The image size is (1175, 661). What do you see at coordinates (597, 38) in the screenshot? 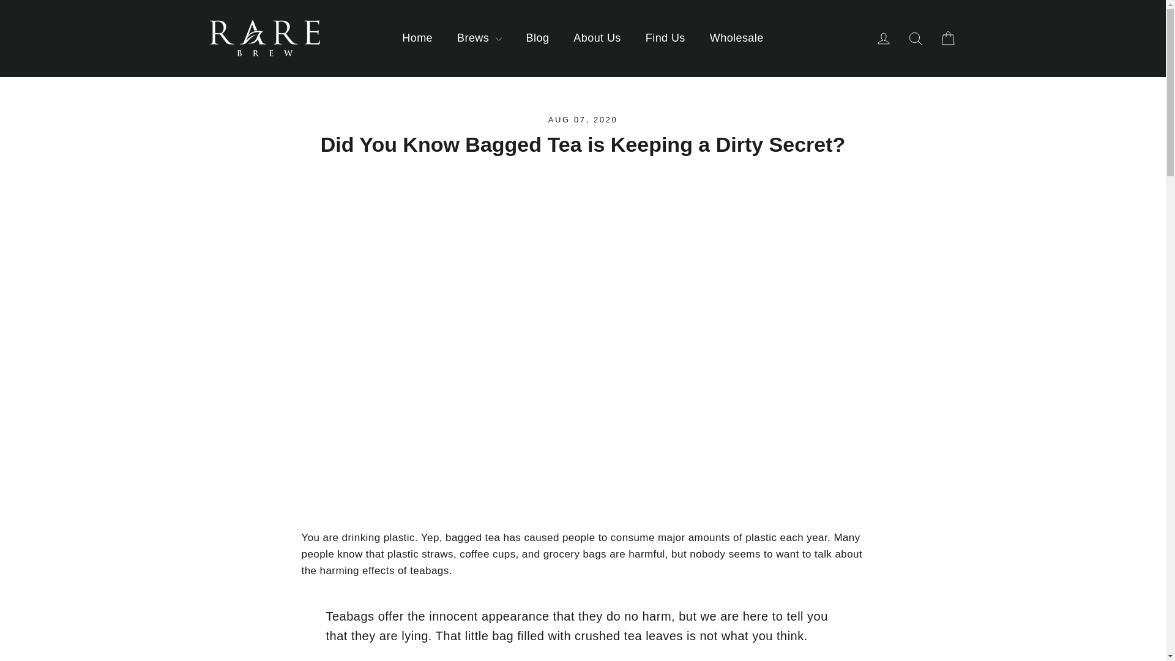
I see `About Us` at bounding box center [597, 38].